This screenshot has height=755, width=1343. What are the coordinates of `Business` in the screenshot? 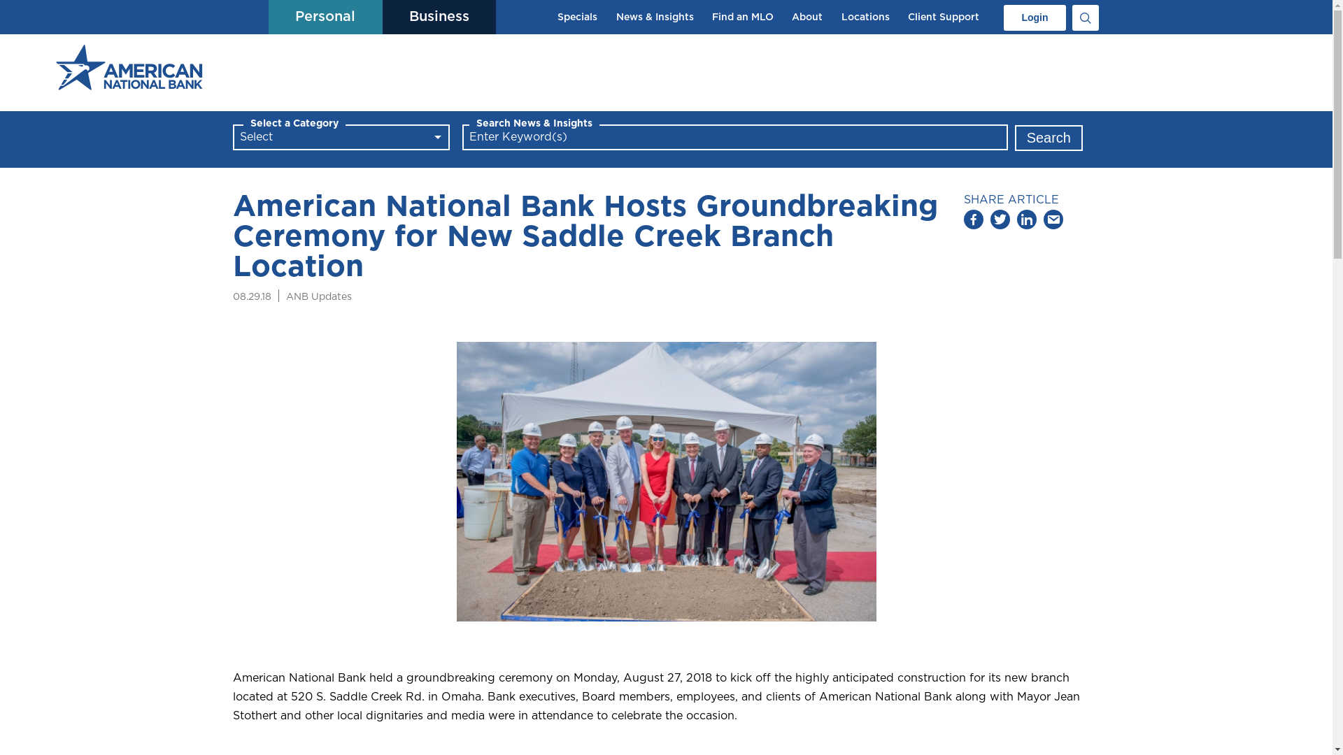 It's located at (439, 17).